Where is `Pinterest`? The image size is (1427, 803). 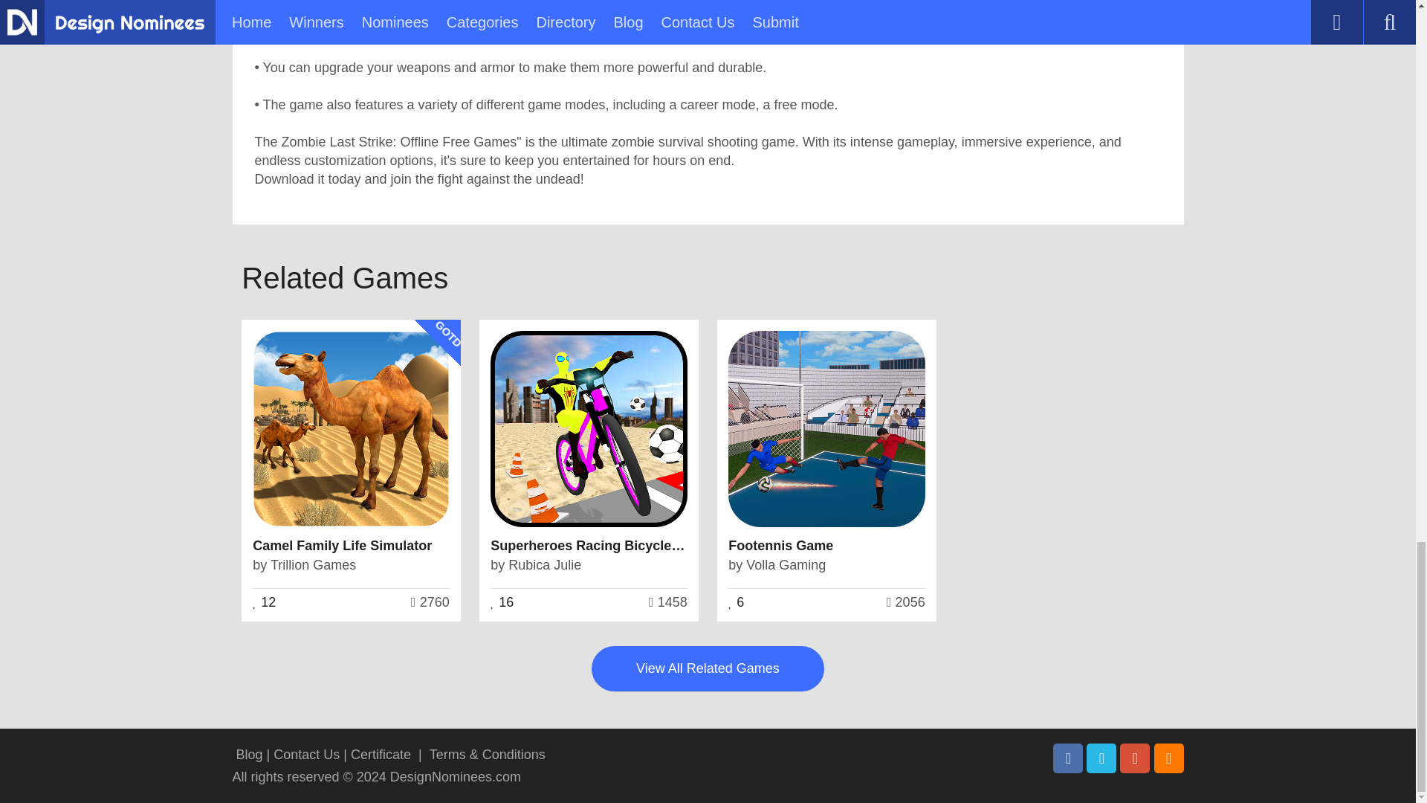
Pinterest is located at coordinates (1135, 758).